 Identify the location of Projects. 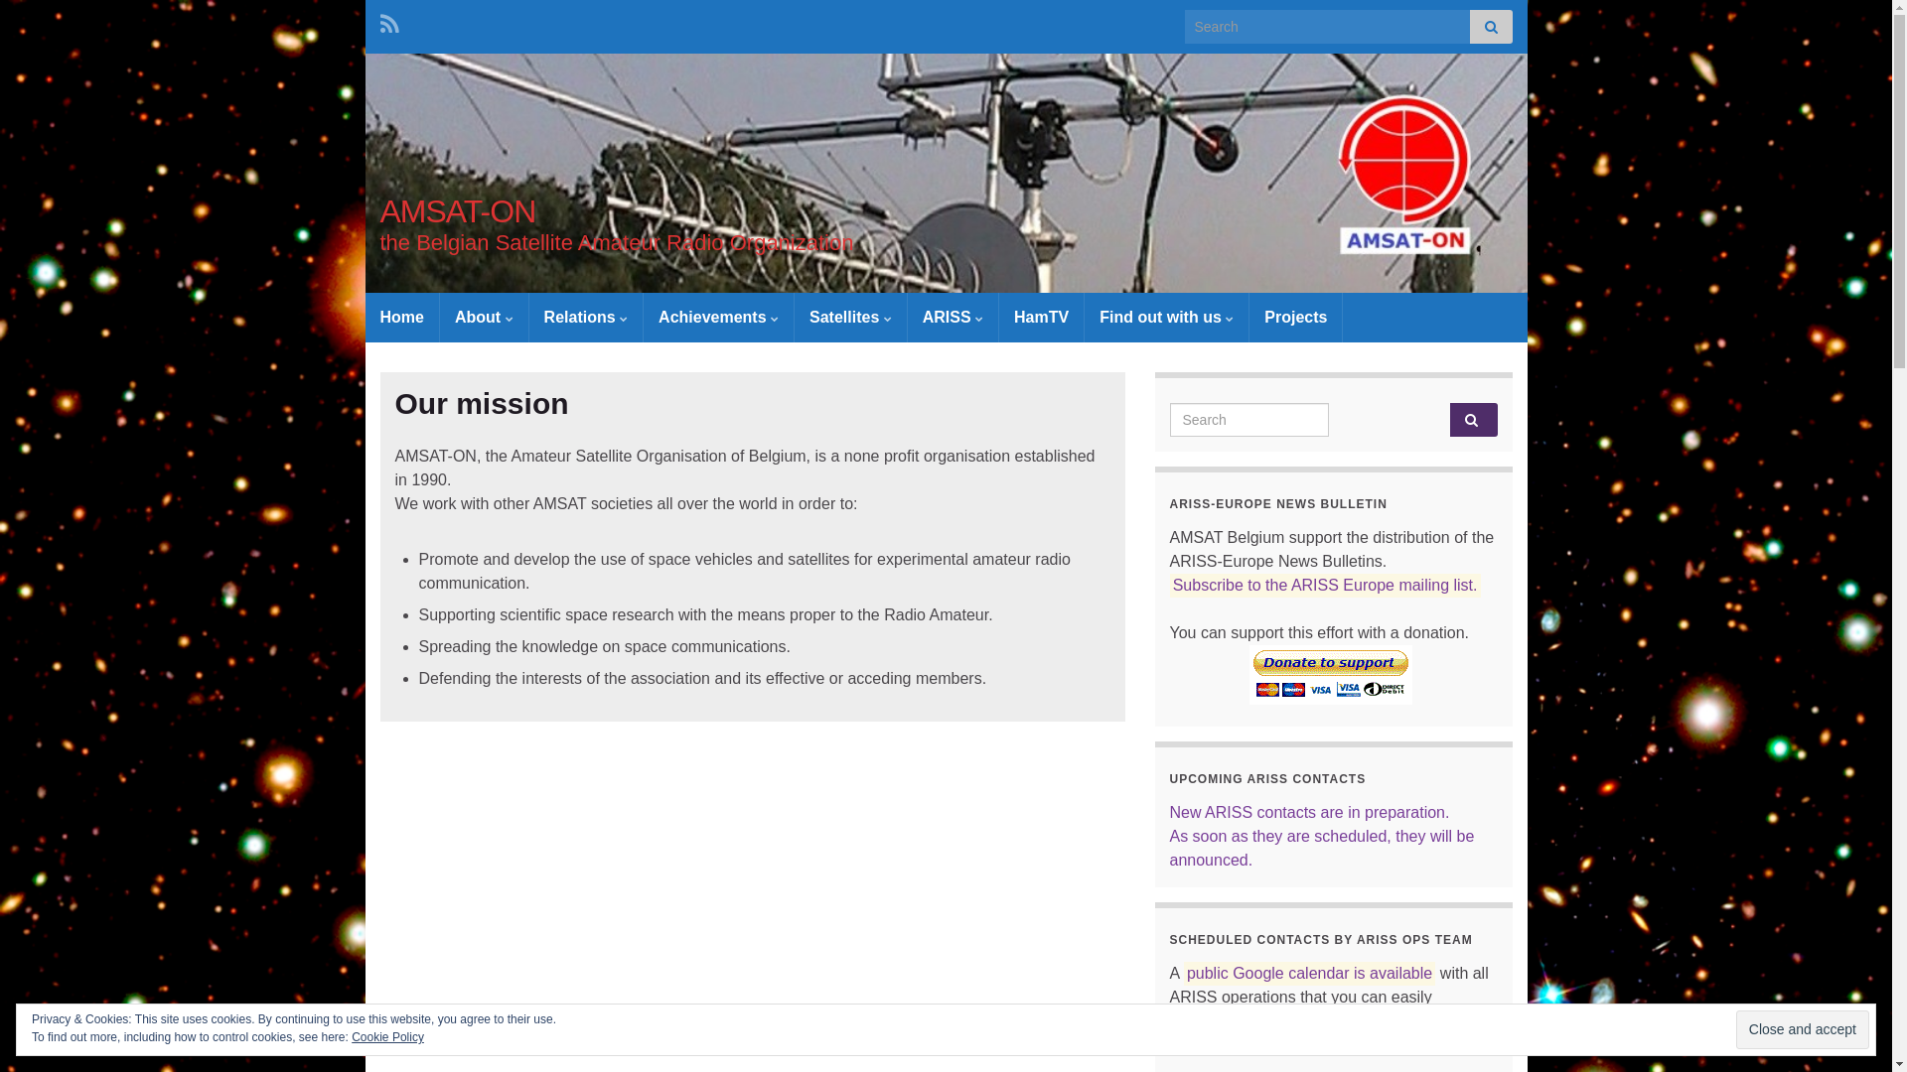
(1295, 318).